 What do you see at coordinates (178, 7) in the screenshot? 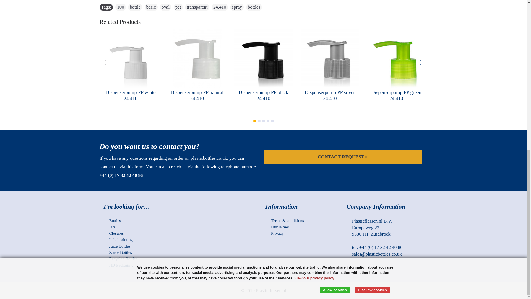
I see `pet` at bounding box center [178, 7].